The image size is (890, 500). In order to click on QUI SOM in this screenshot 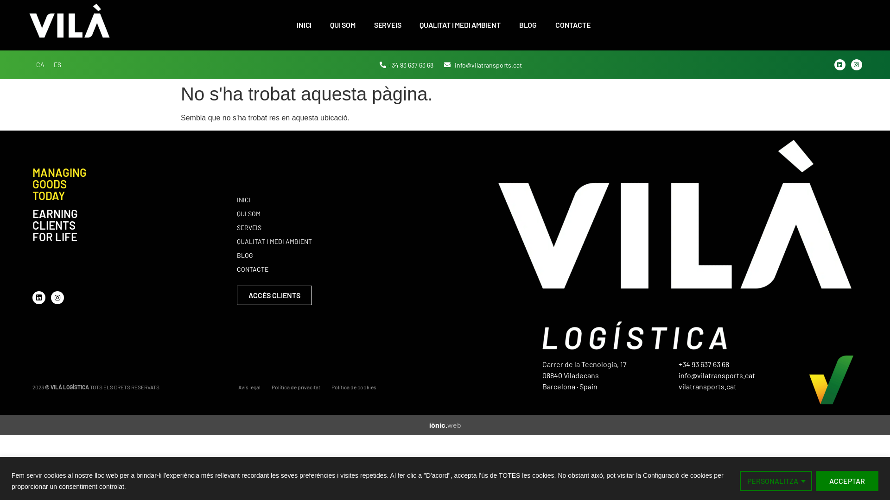, I will do `click(363, 214)`.